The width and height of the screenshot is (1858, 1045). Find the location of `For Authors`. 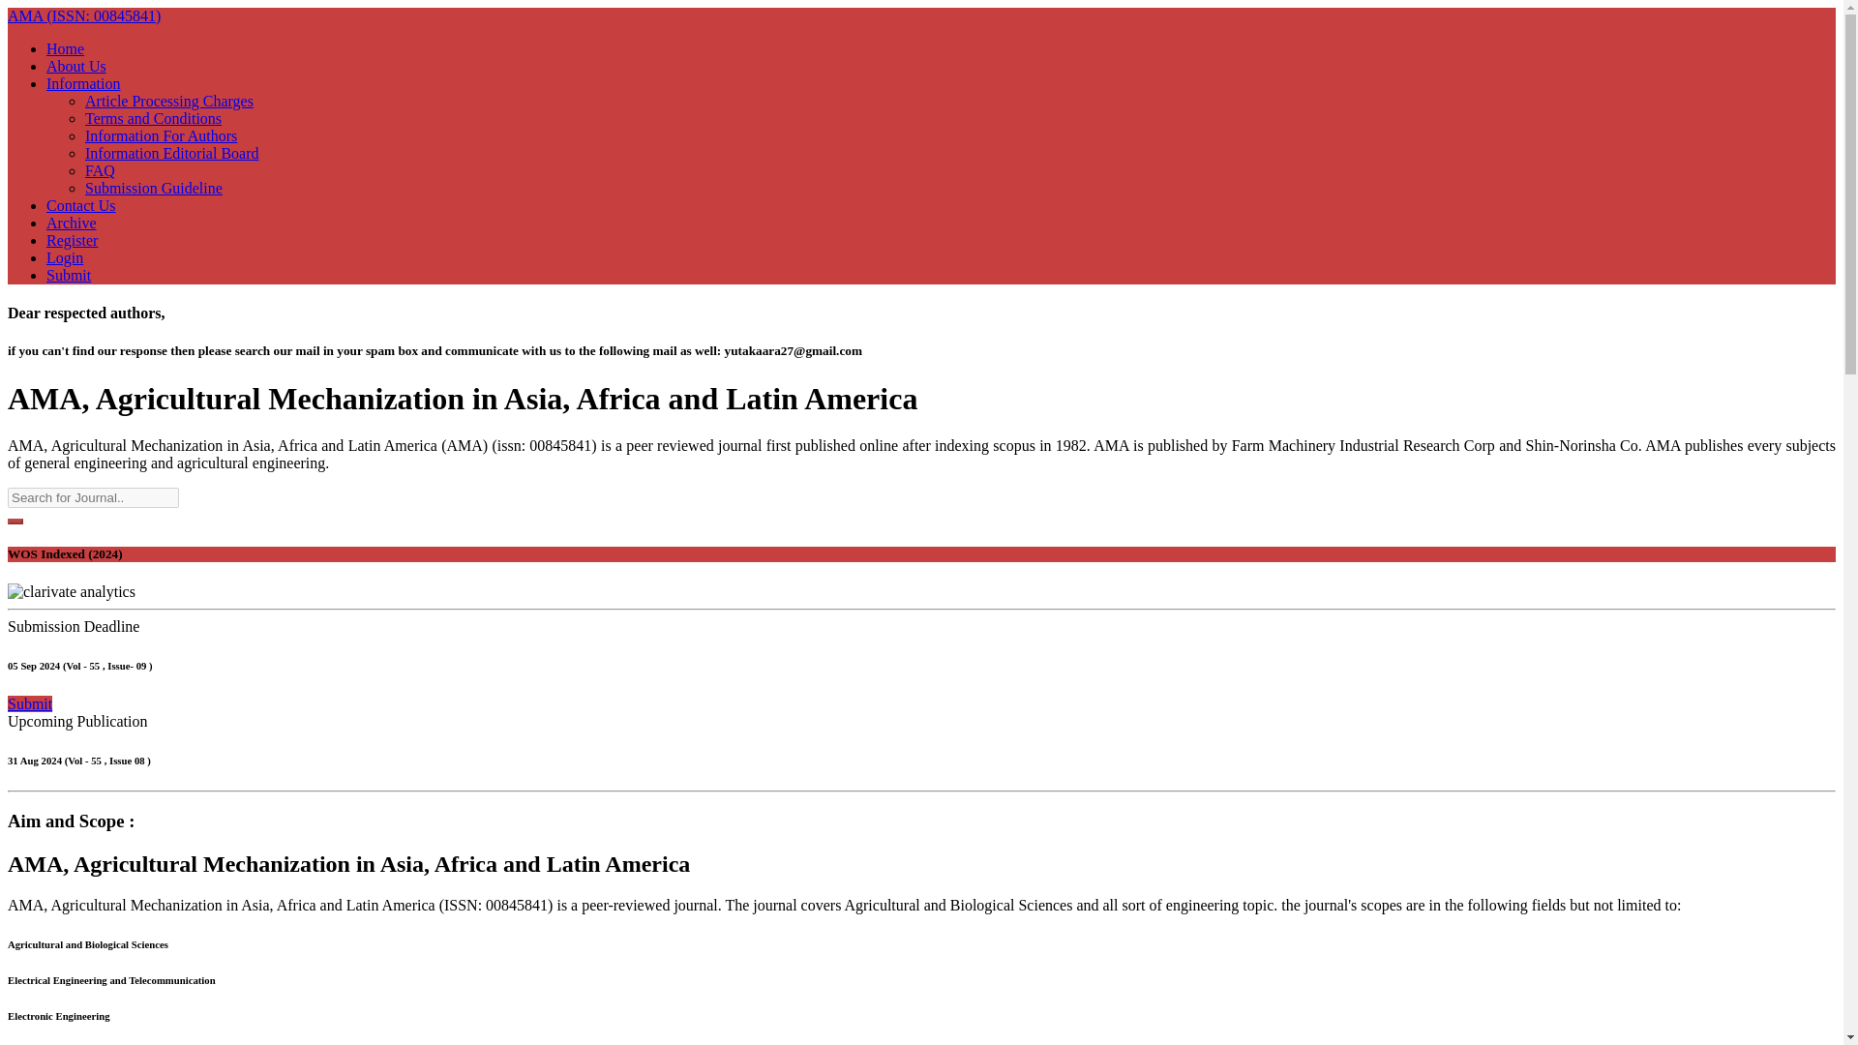

For Authors is located at coordinates (161, 135).